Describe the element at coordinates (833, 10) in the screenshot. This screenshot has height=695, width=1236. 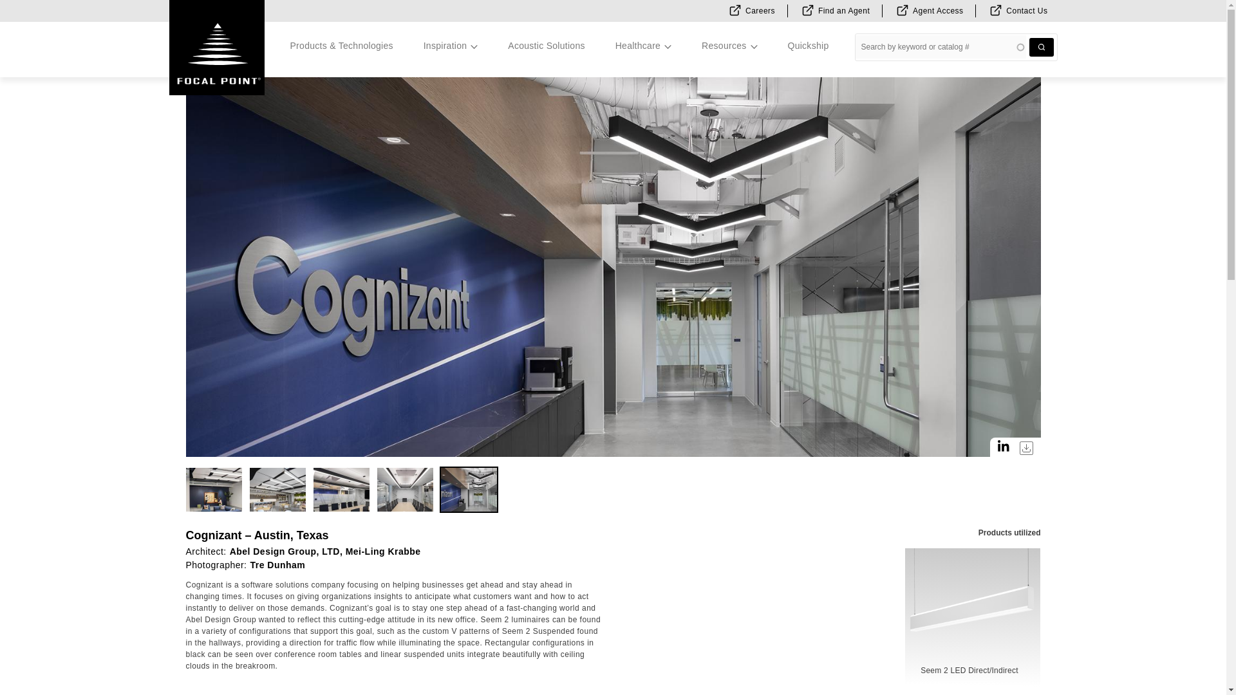
I see `Find an Agent` at that location.